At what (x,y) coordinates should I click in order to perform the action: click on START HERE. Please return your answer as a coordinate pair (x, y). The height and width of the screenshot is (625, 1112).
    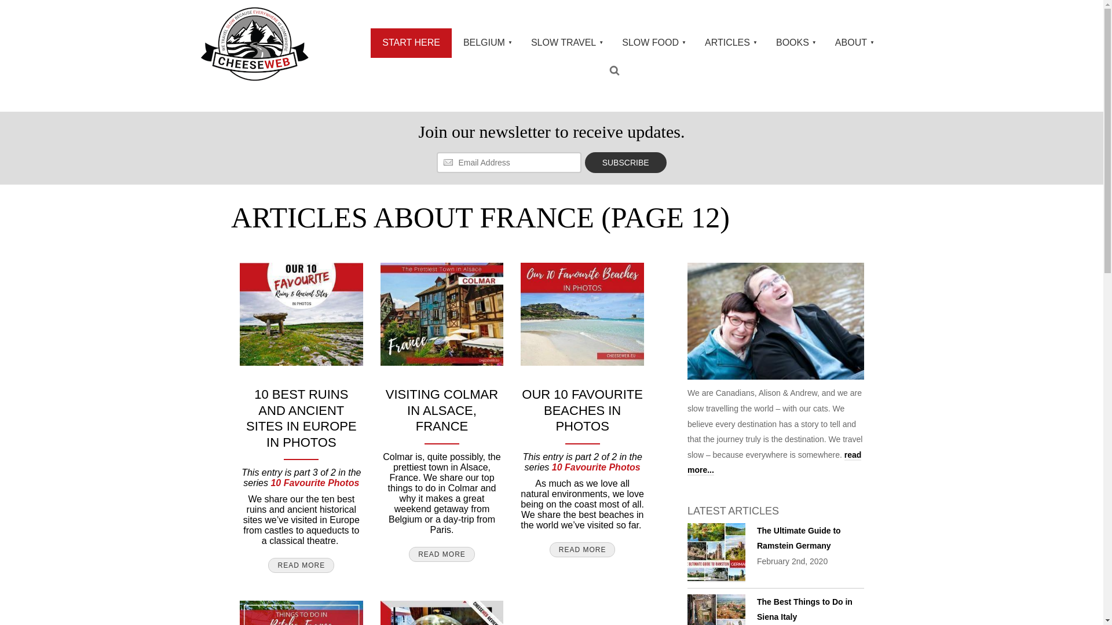
    Looking at the image, I should click on (411, 43).